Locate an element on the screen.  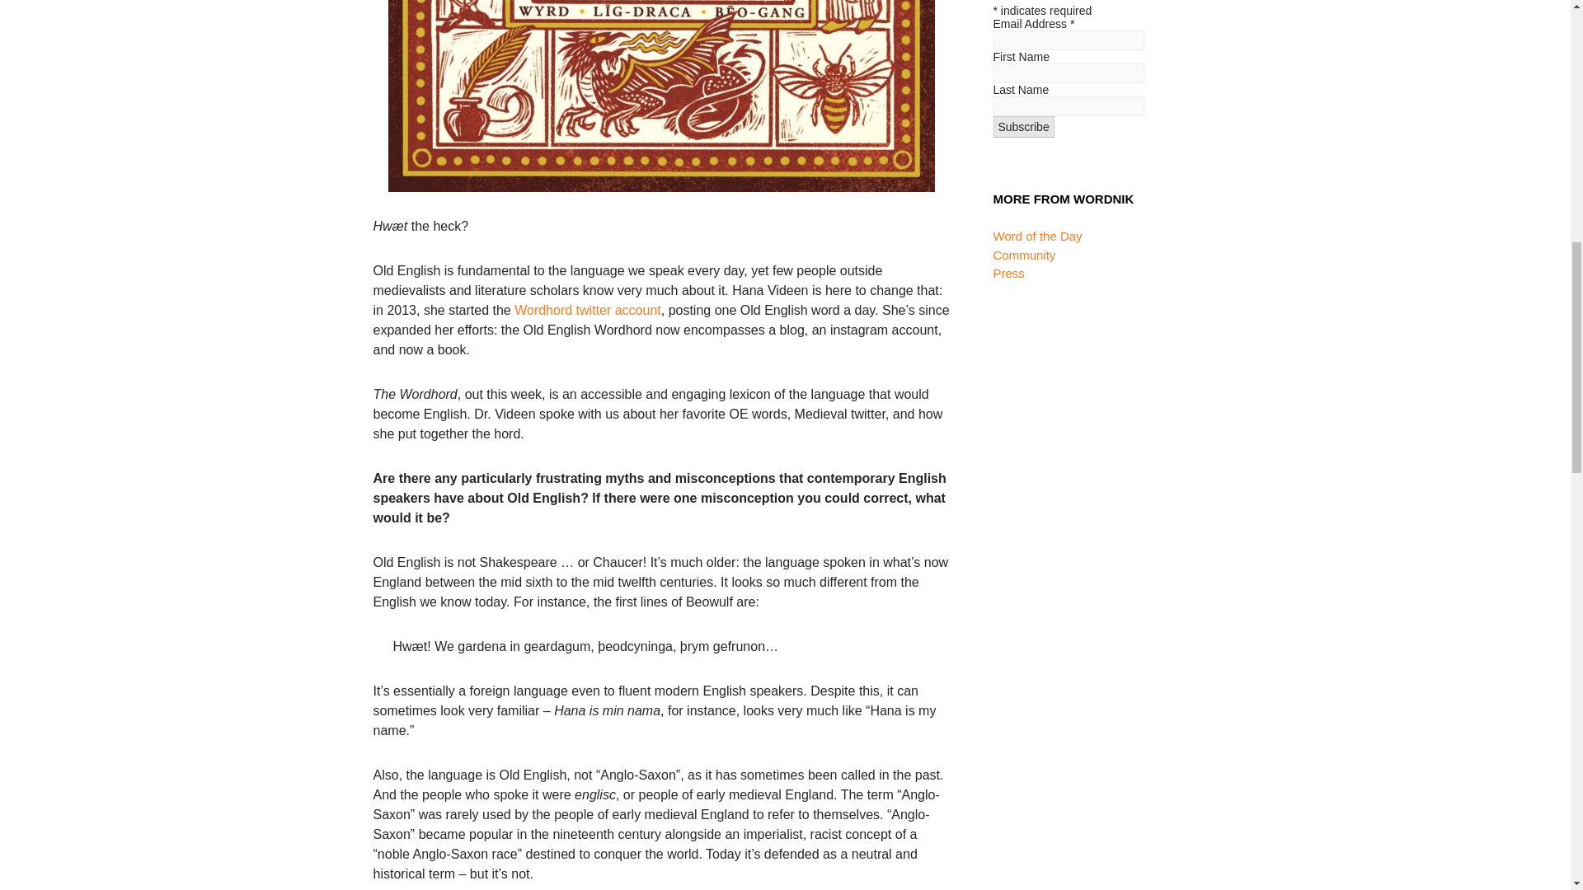
Press is located at coordinates (1008, 273).